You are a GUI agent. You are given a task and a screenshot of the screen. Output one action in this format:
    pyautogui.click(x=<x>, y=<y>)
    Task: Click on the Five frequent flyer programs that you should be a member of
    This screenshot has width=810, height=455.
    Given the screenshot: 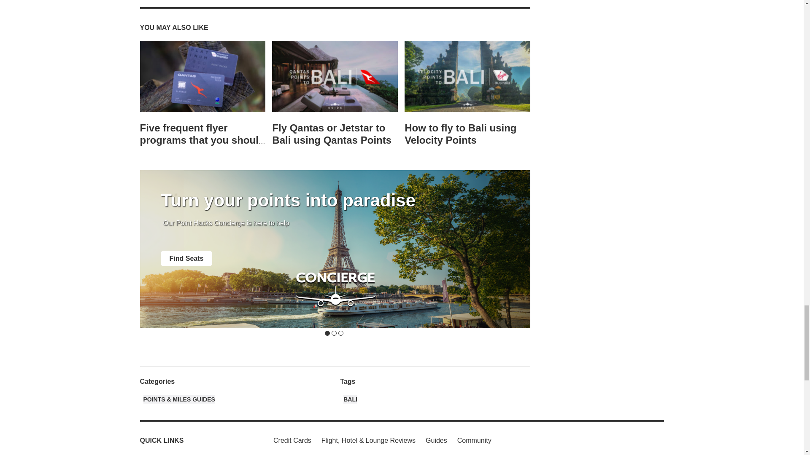 What is the action you would take?
    pyautogui.click(x=202, y=140)
    